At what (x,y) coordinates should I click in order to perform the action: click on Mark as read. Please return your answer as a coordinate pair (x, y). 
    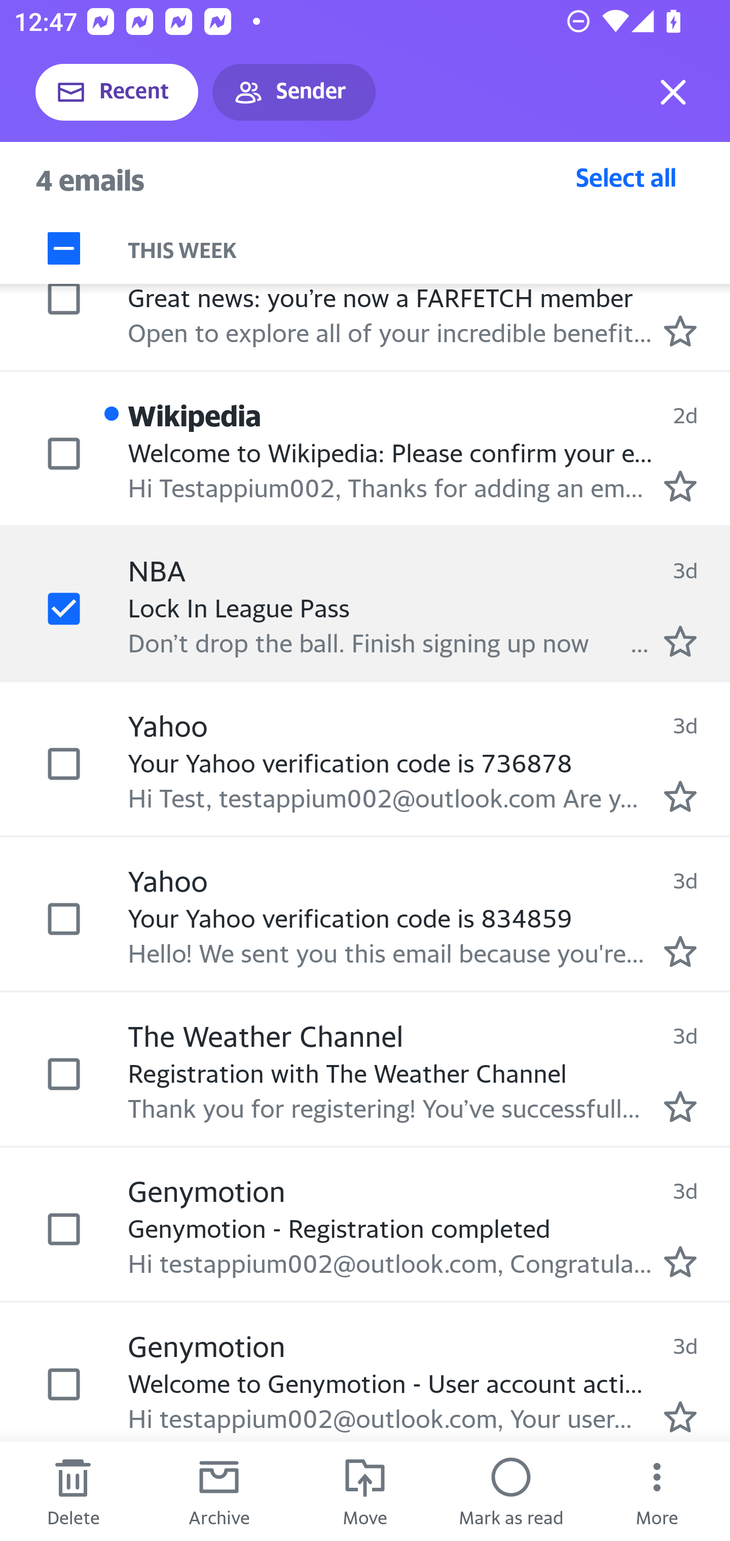
    Looking at the image, I should click on (511, 1491).